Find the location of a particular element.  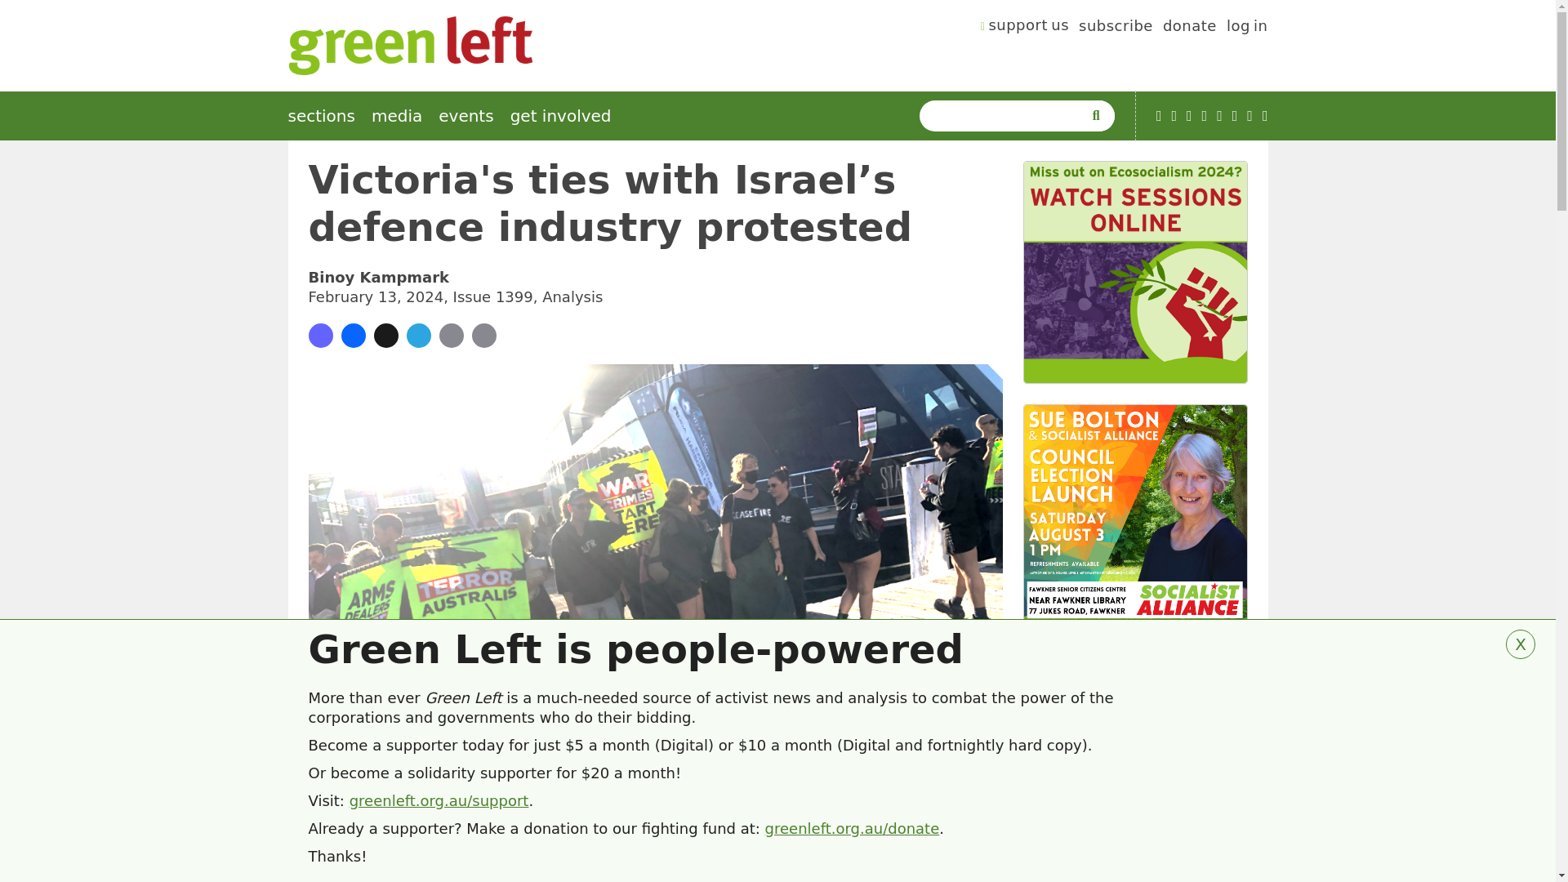

Print is located at coordinates (483, 335).